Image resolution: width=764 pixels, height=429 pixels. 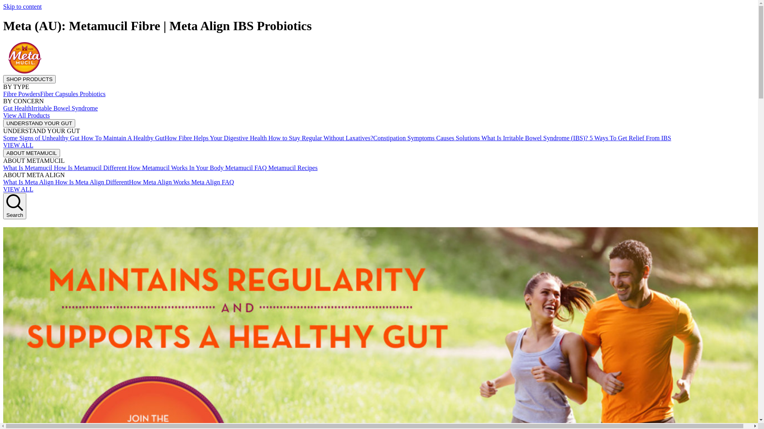 I want to click on What Is Metamucil, so click(x=28, y=168).